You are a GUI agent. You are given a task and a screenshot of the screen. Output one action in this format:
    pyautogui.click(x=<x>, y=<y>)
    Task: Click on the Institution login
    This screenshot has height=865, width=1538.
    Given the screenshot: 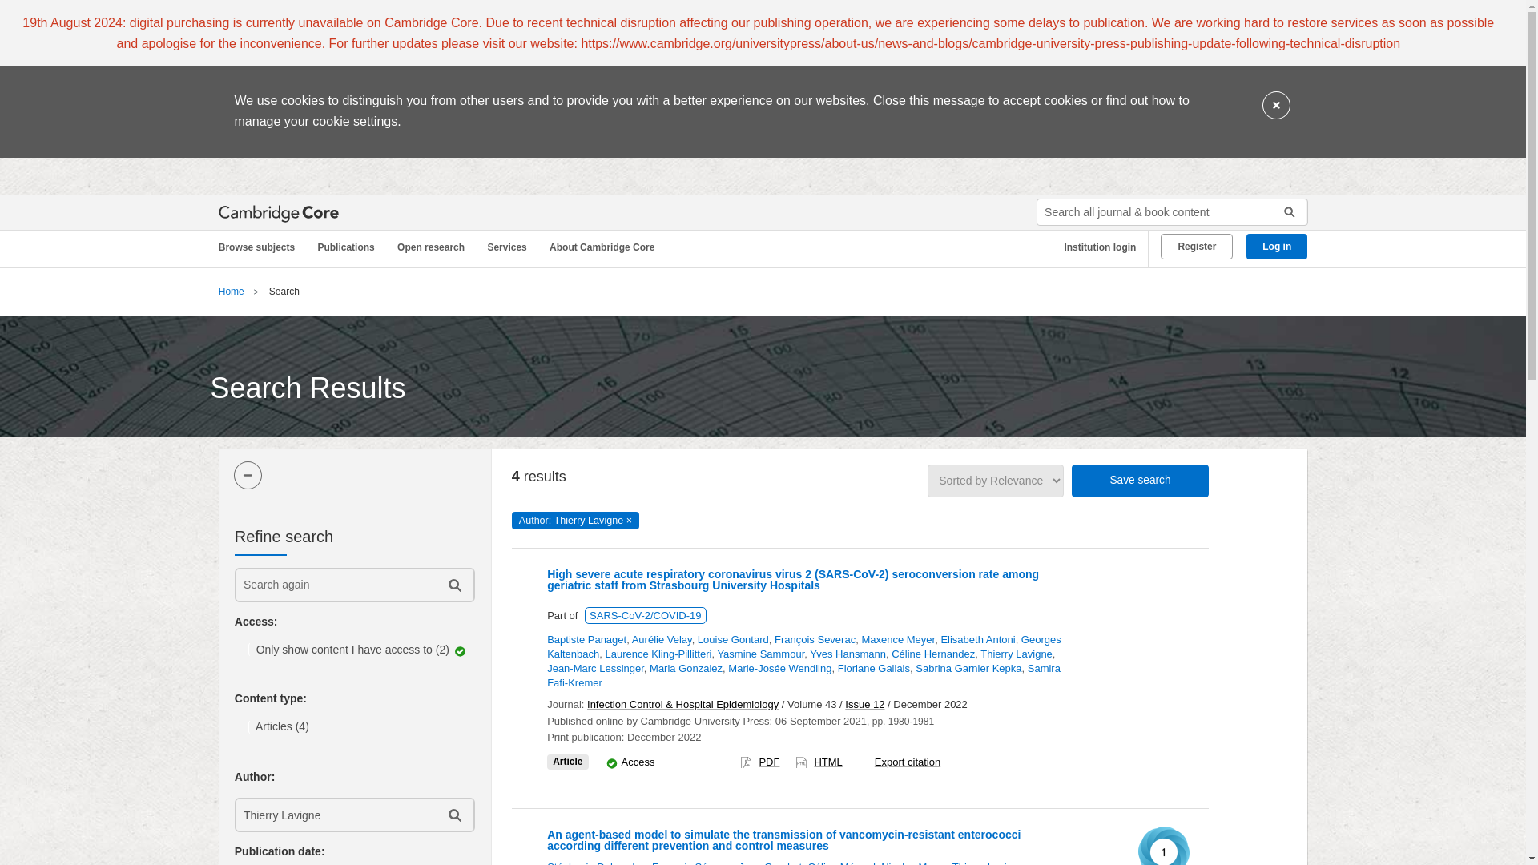 What is the action you would take?
    pyautogui.click(x=1094, y=247)
    